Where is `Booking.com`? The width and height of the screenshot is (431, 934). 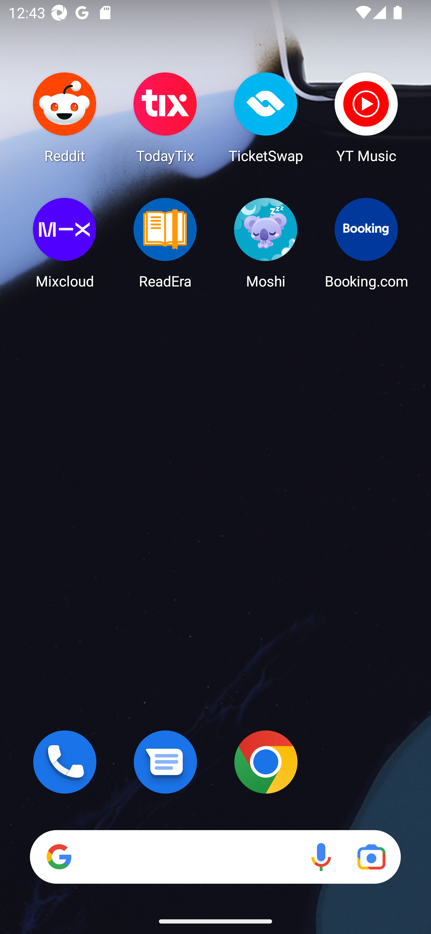
Booking.com is located at coordinates (366, 243).